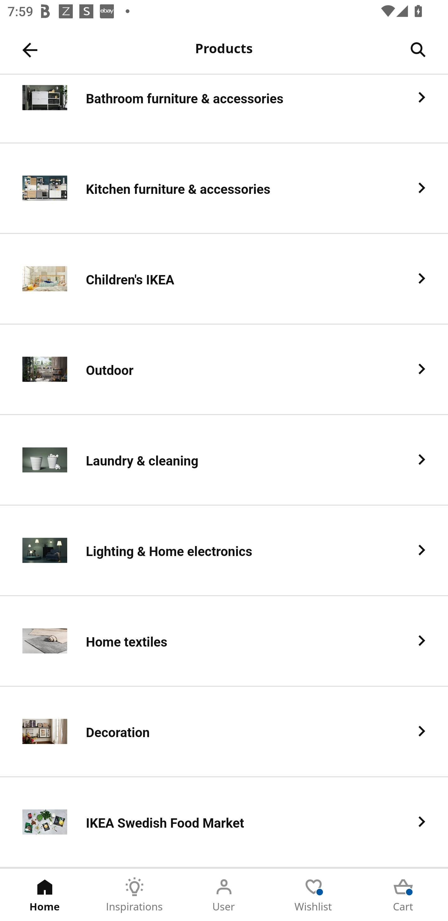  Describe the element at coordinates (224, 732) in the screenshot. I see `Decoration` at that location.